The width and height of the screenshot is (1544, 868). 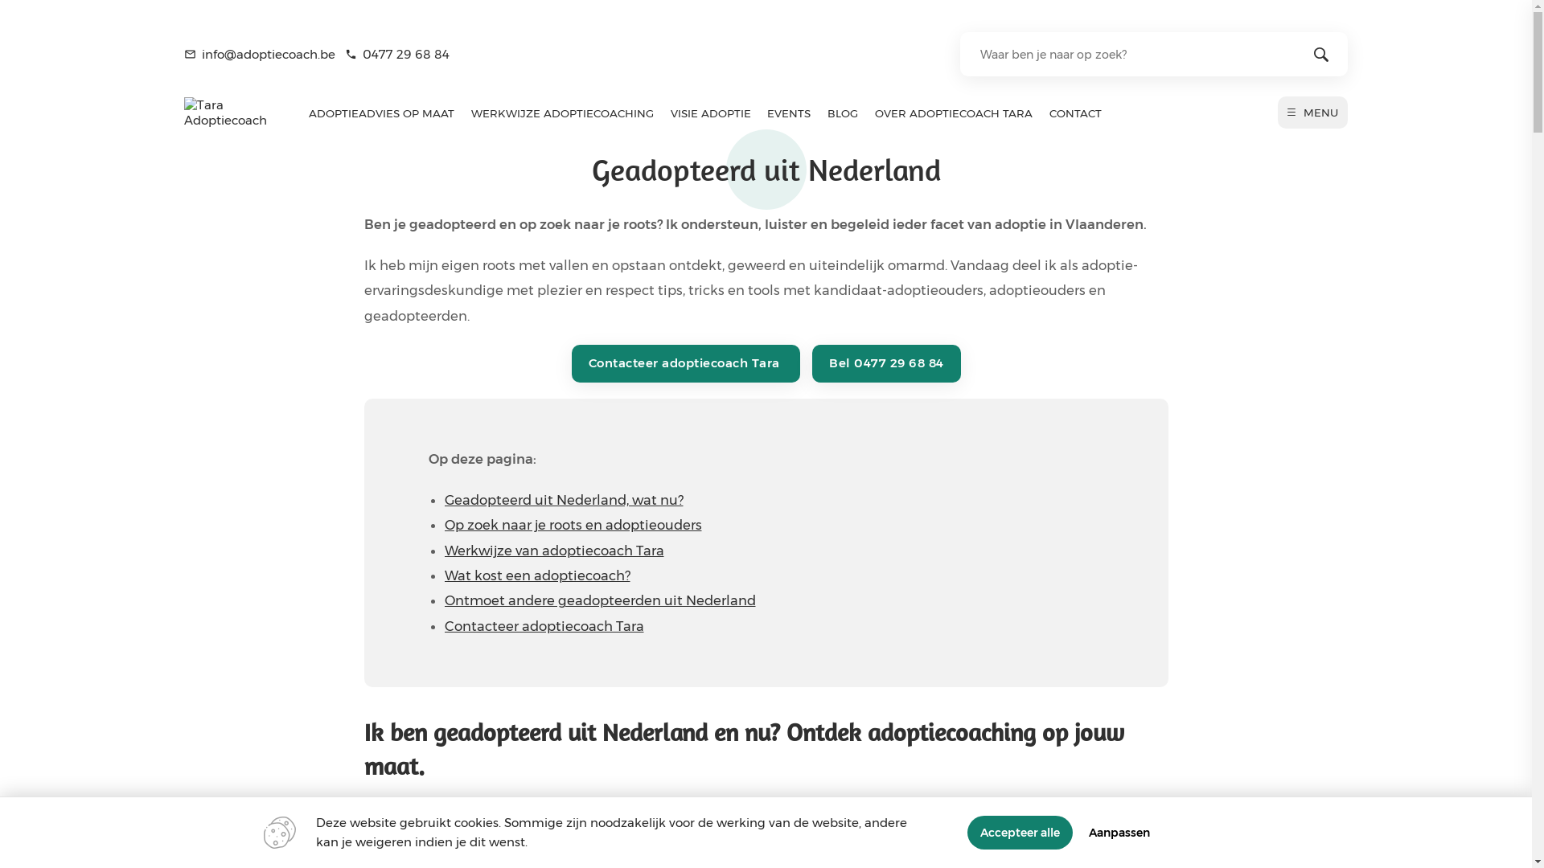 What do you see at coordinates (1119, 833) in the screenshot?
I see `Aanpassen` at bounding box center [1119, 833].